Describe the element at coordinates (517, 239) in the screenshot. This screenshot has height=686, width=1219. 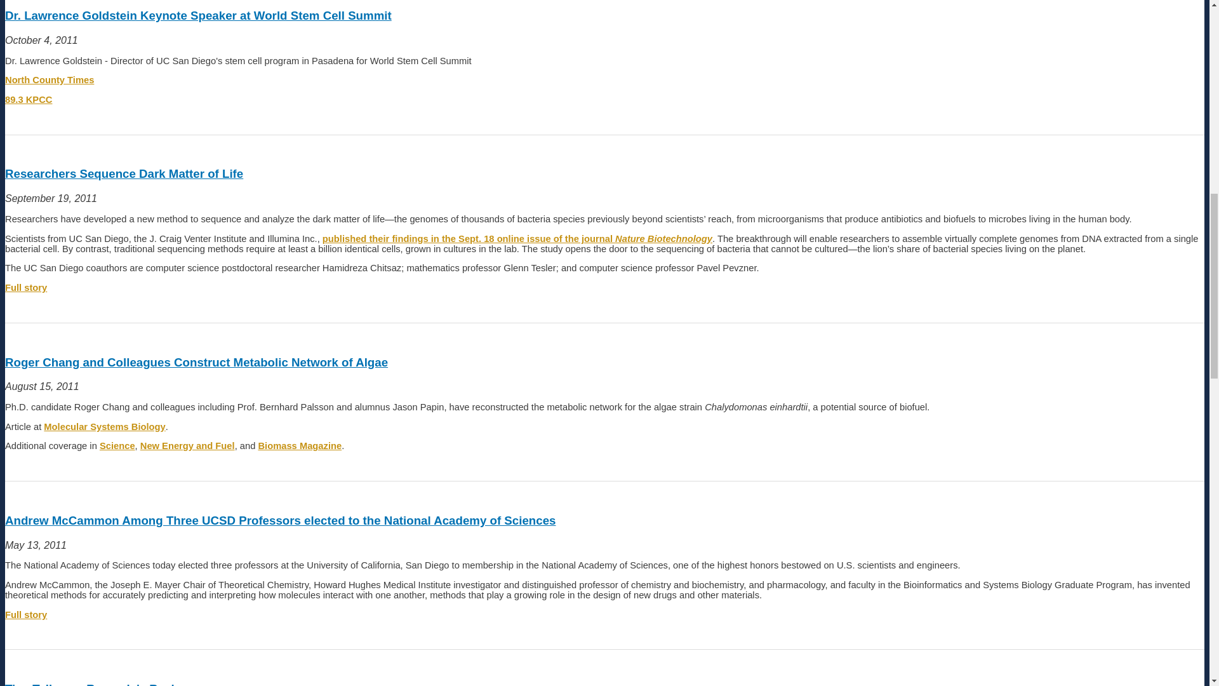
I see `Researchers Sequence Dark Matter of Life` at that location.